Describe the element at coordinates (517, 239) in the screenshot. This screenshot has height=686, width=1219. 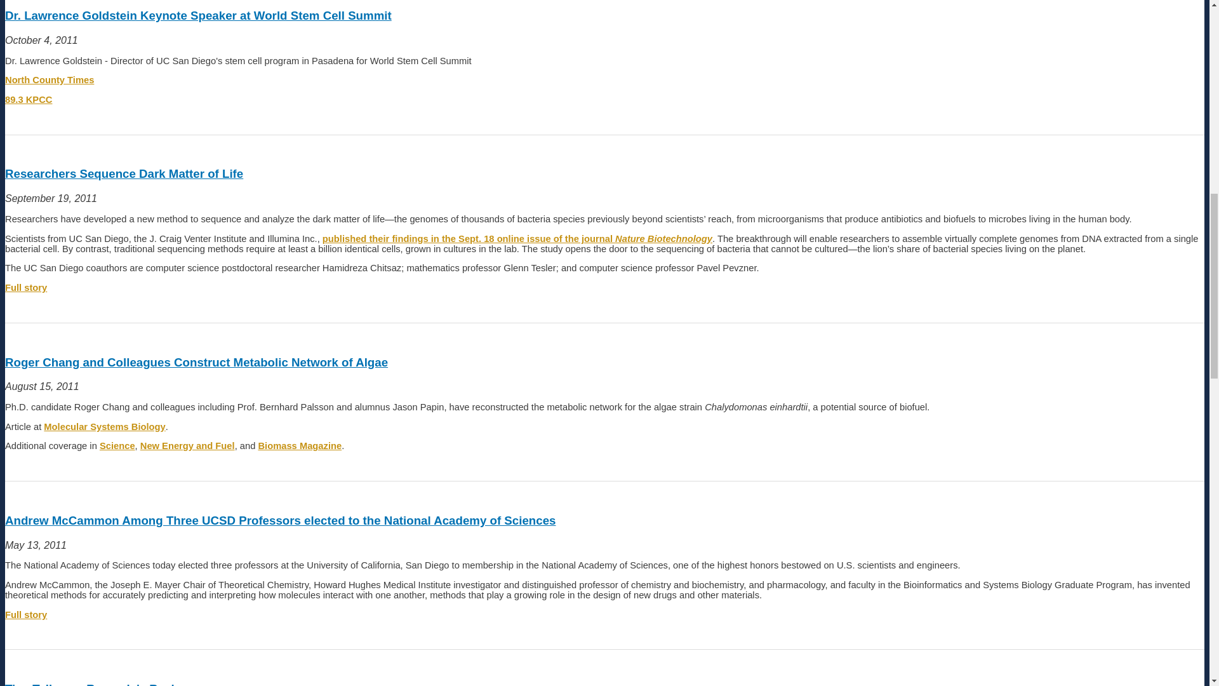
I see `Researchers Sequence Dark Matter of Life` at that location.